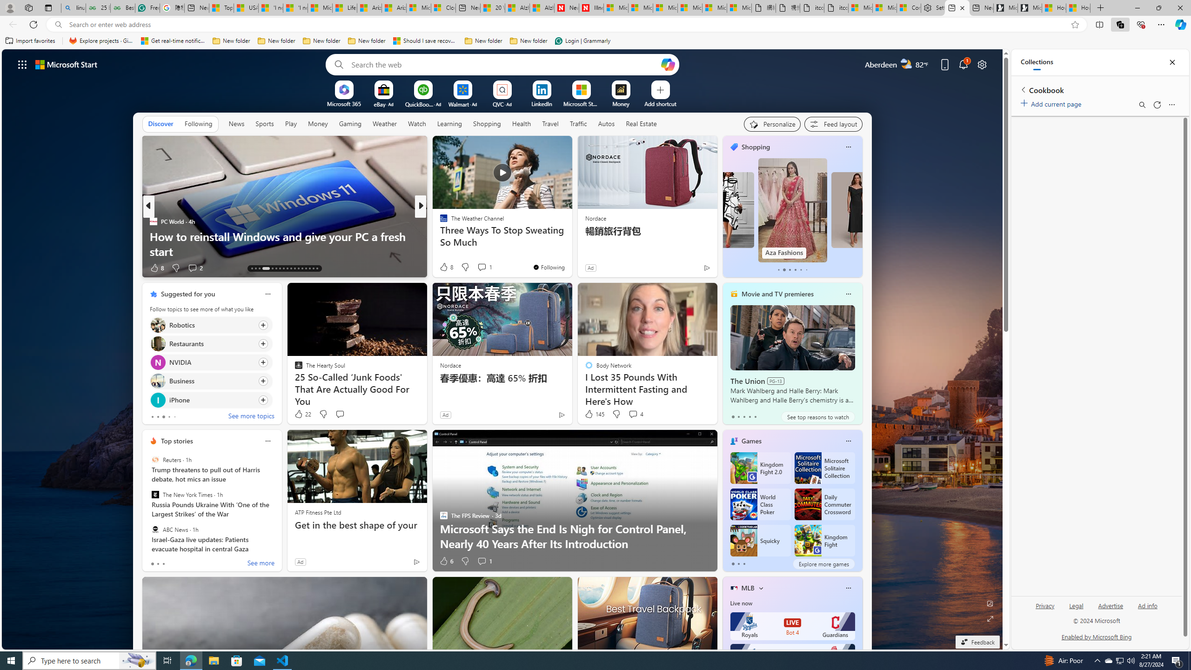  I want to click on Weather, so click(384, 123).